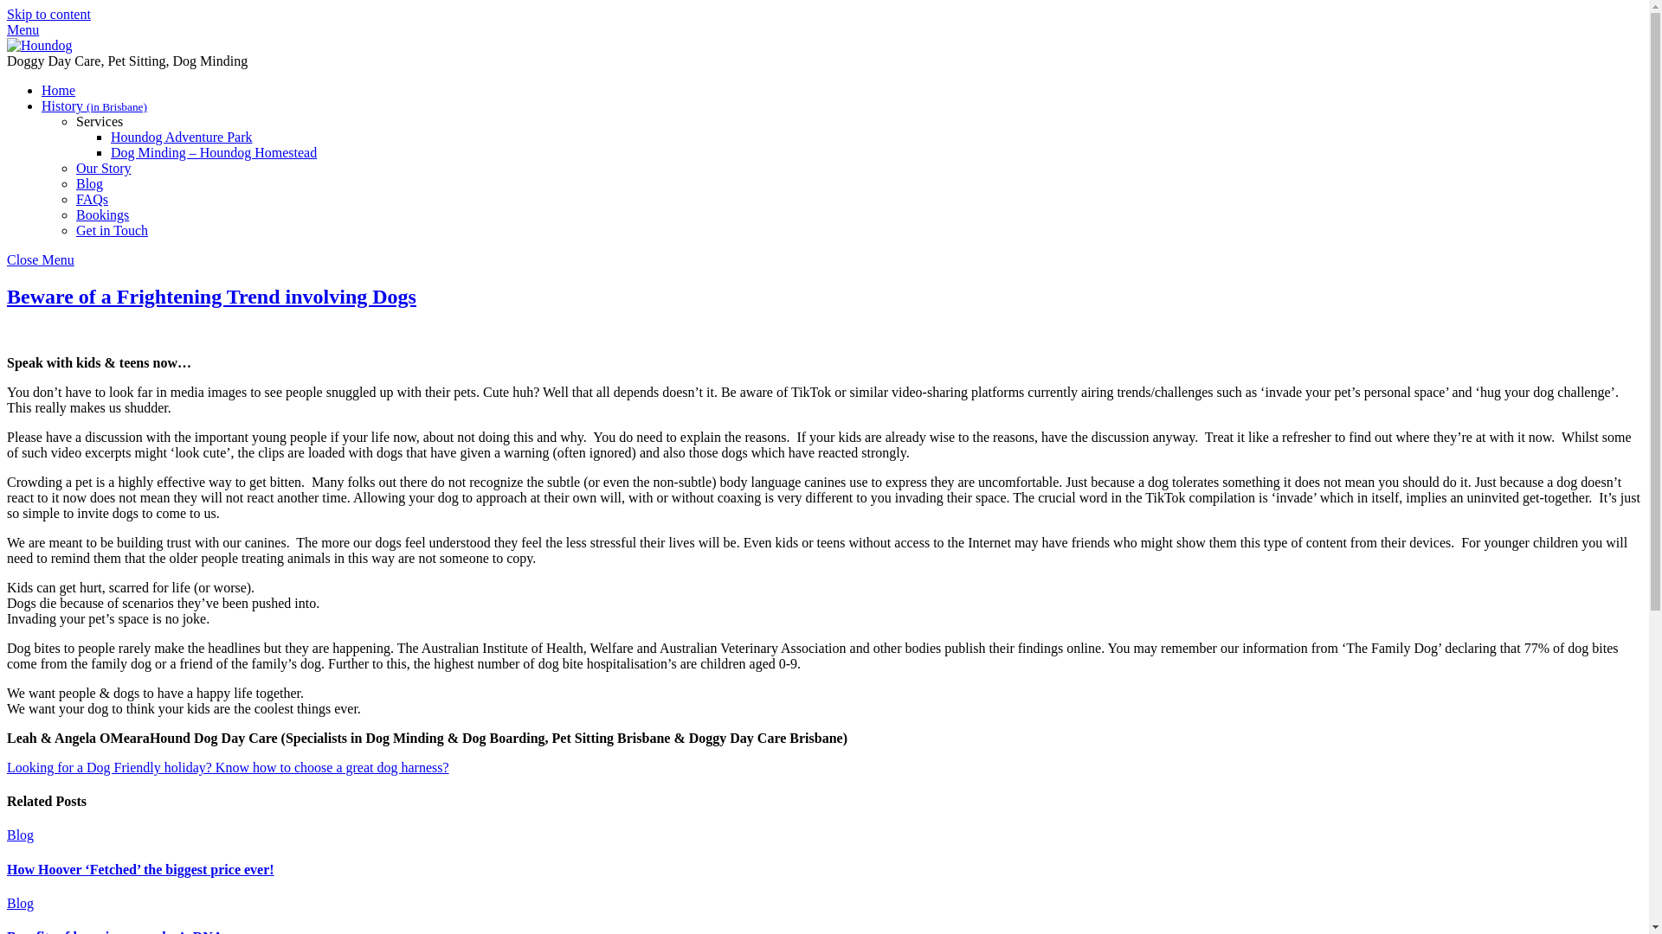  I want to click on Blog, so click(19, 835).